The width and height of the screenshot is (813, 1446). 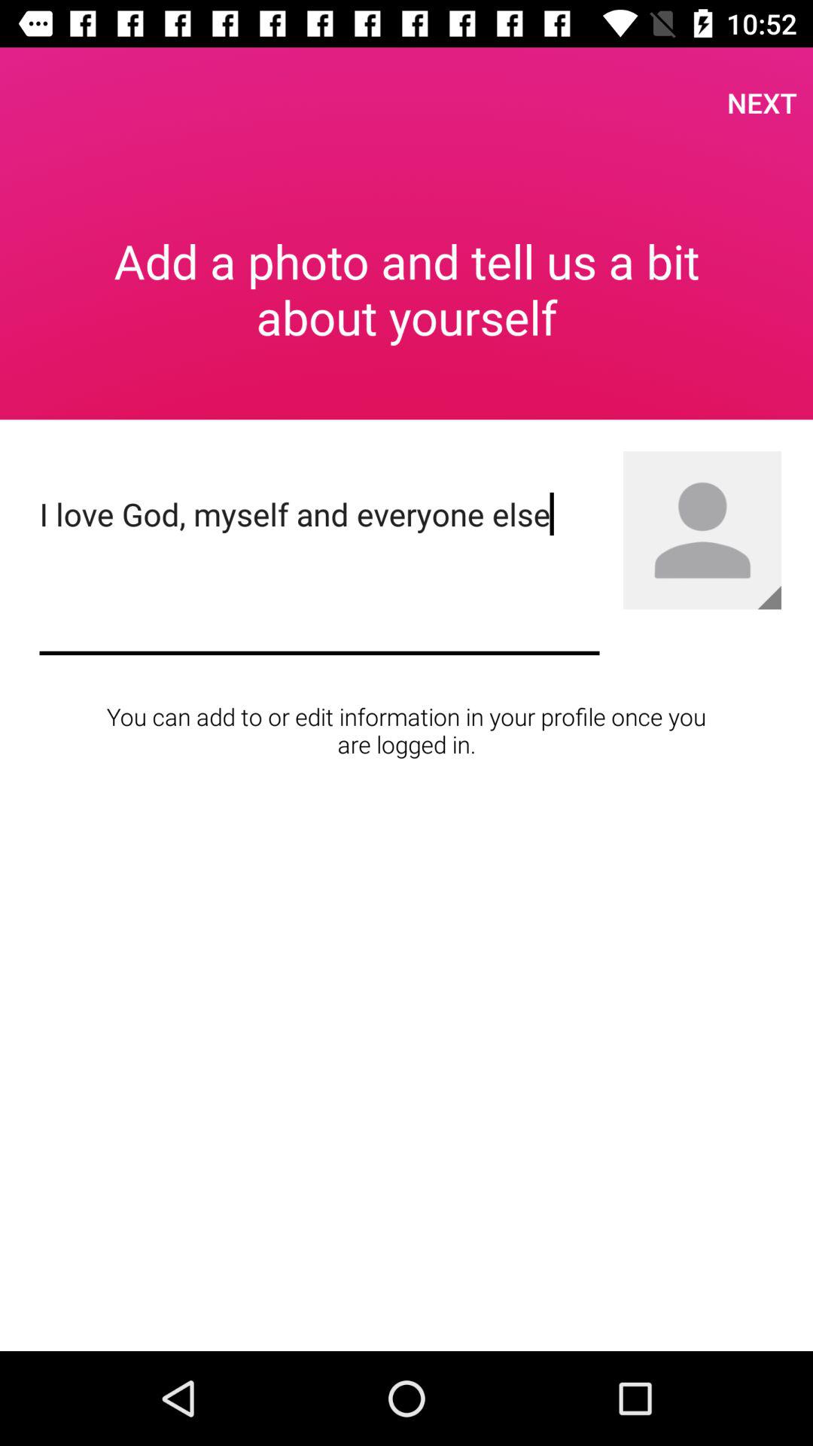 What do you see at coordinates (769, 597) in the screenshot?
I see `change profile pic` at bounding box center [769, 597].